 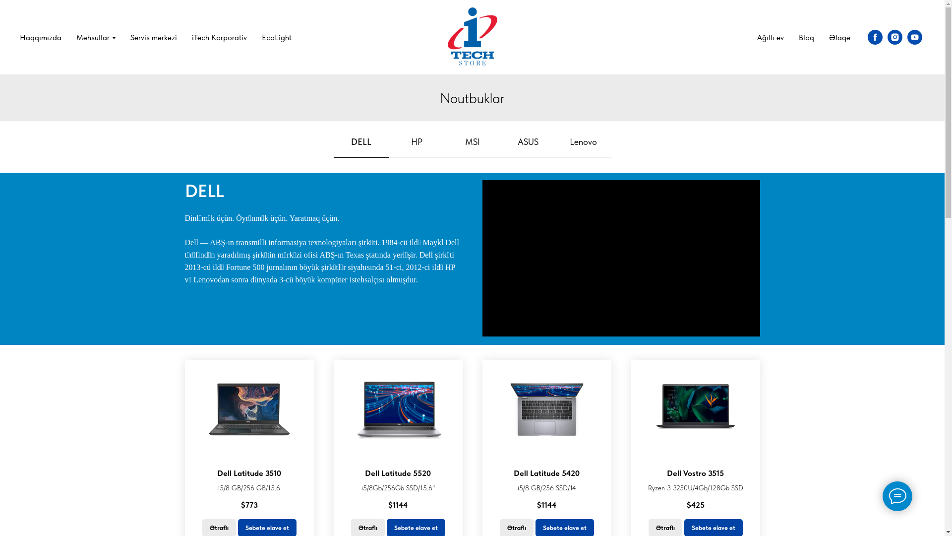 I want to click on Dell Vostro 3515
Ryzen 3 3250U/4Gb/128Gb SSD
$
425, so click(x=695, y=489).